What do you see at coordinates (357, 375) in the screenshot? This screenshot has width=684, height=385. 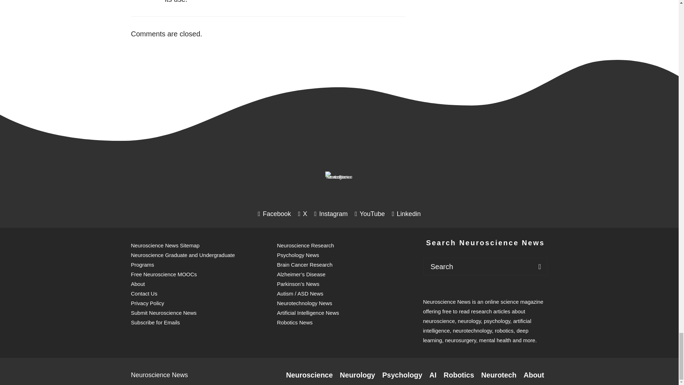 I see `Neurology Research Articles` at bounding box center [357, 375].